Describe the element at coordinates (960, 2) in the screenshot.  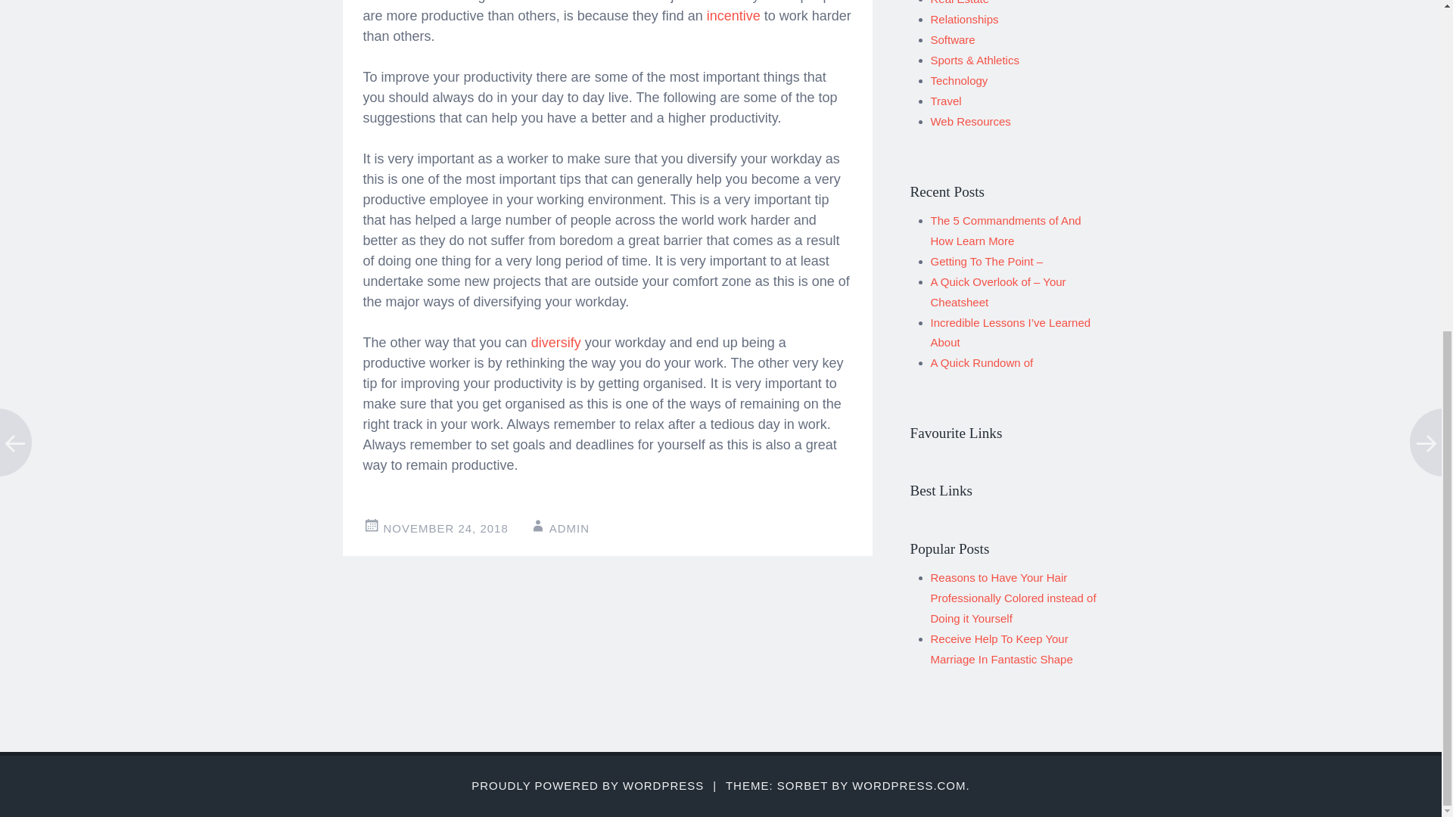
I see `Real Estate` at that location.